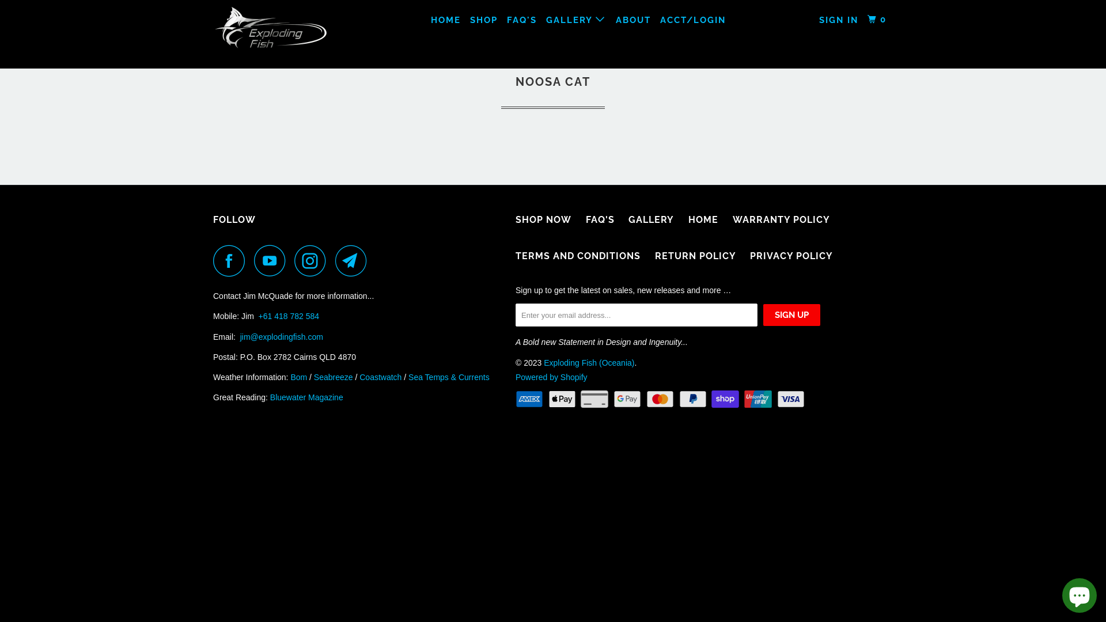 Image resolution: width=1106 pixels, height=622 pixels. I want to click on HOME, so click(703, 220).